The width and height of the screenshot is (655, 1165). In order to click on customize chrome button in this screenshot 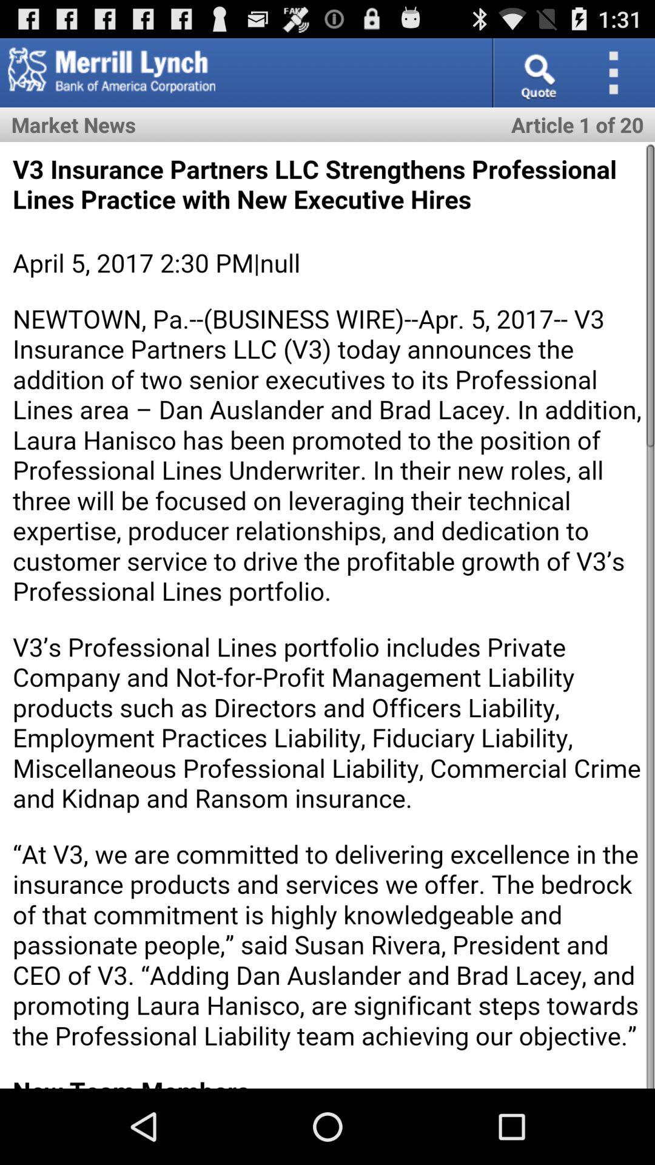, I will do `click(617, 73)`.